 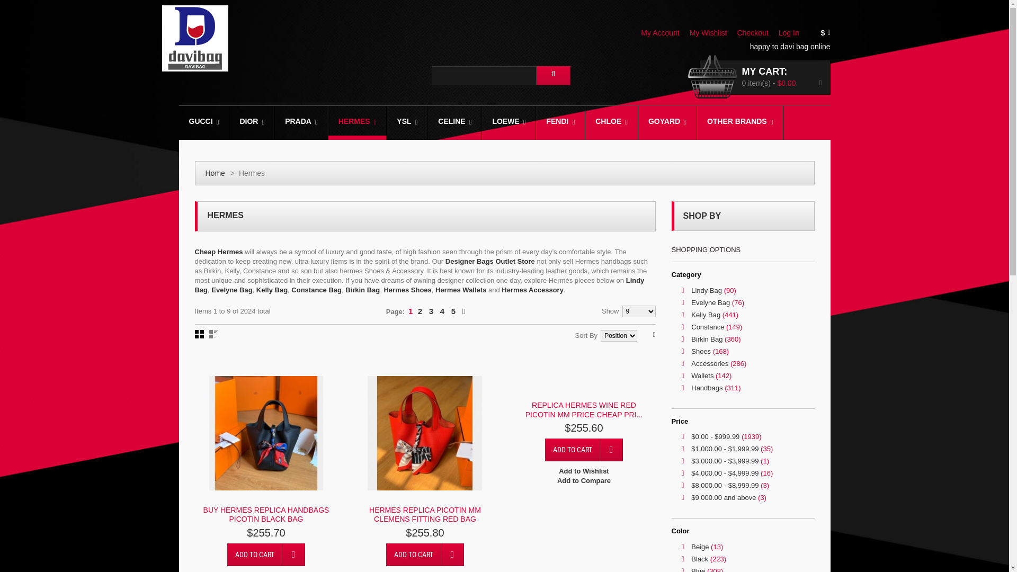 What do you see at coordinates (453, 311) in the screenshot?
I see `5` at bounding box center [453, 311].